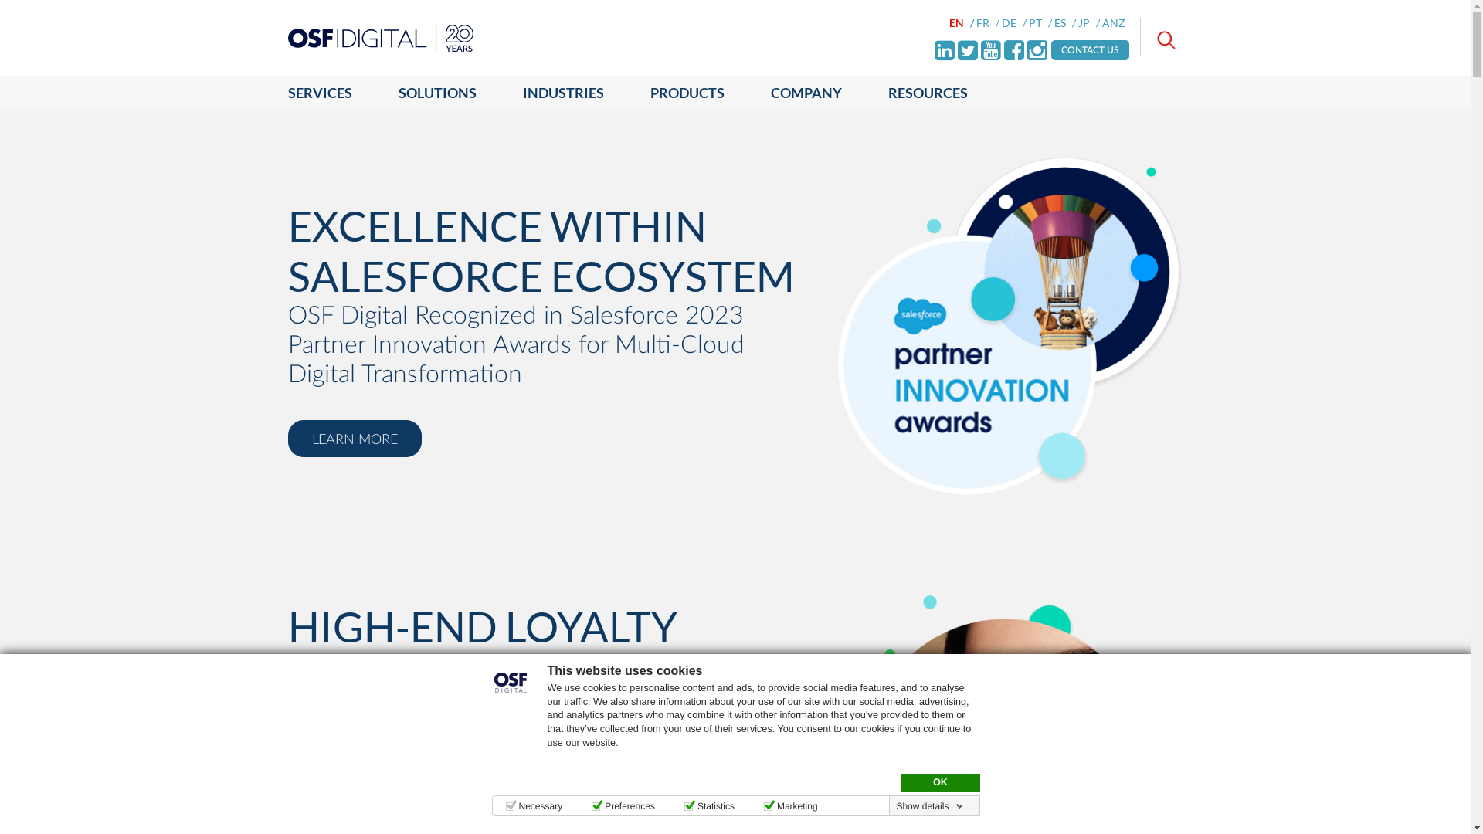  What do you see at coordinates (687, 93) in the screenshot?
I see `PRODUCTS` at bounding box center [687, 93].